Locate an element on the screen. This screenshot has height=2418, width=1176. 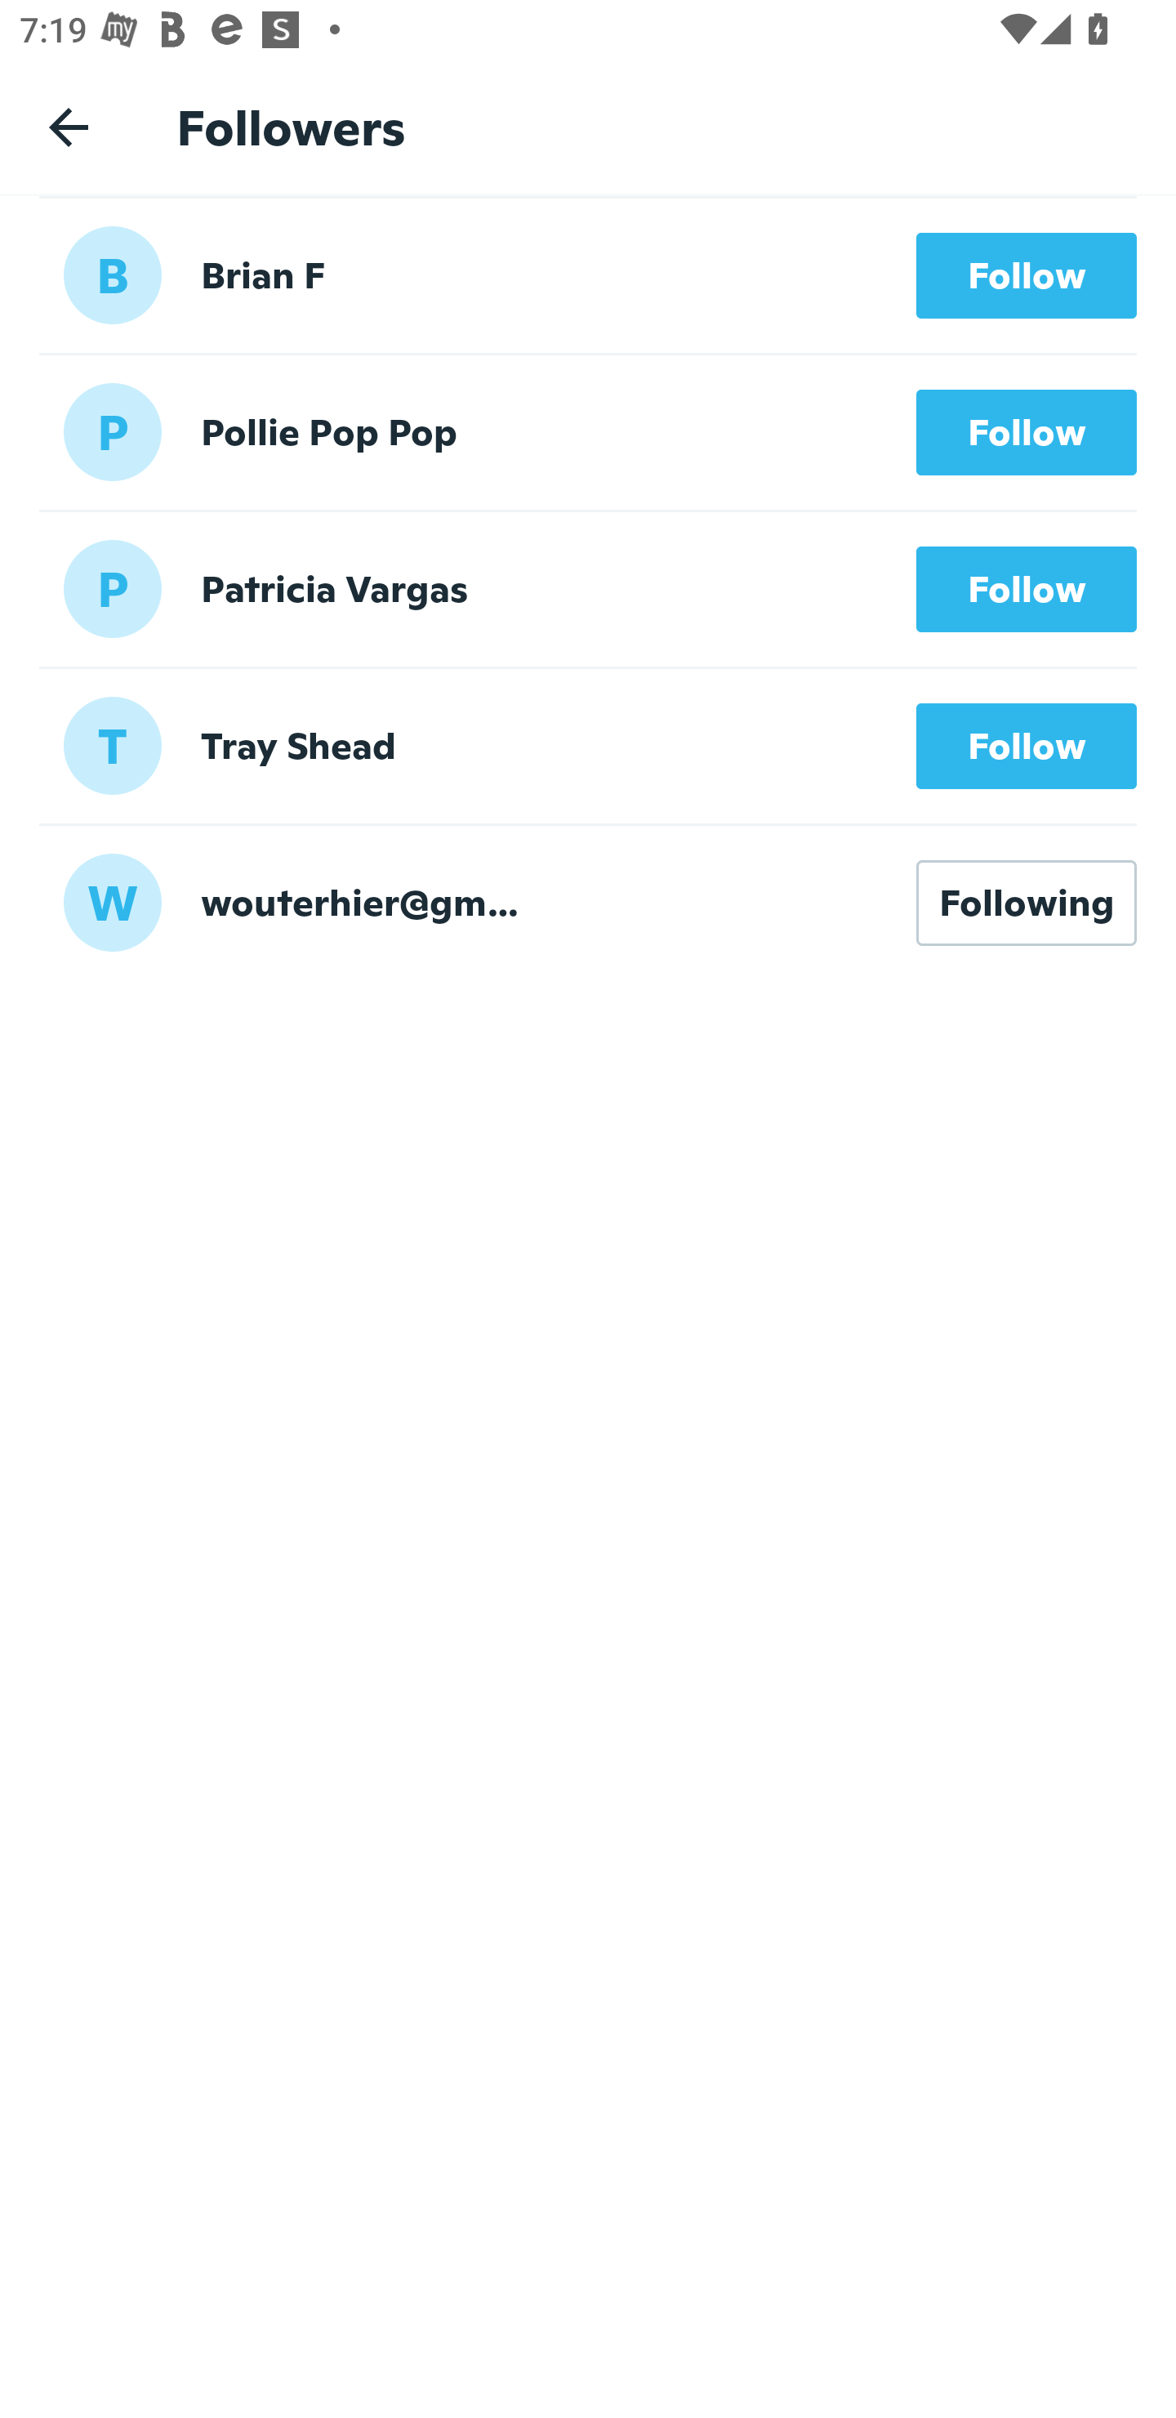
Follow is located at coordinates (1026, 275).